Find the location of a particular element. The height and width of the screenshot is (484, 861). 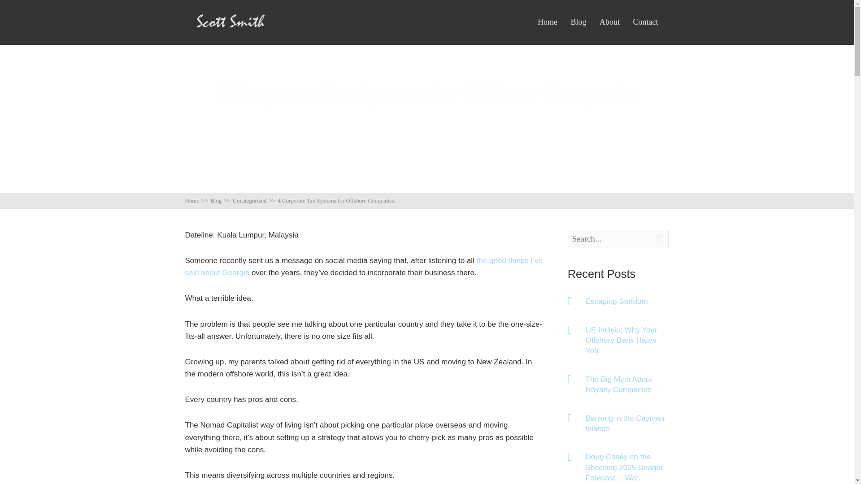

Contact is located at coordinates (645, 22).